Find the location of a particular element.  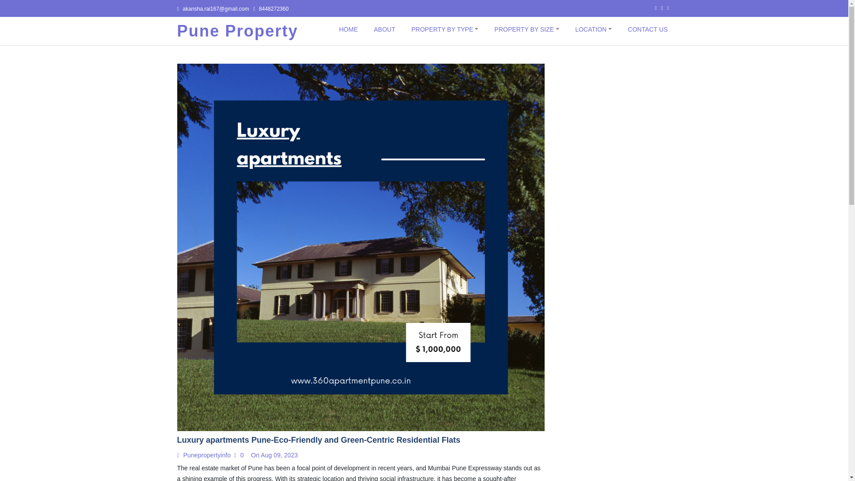

Pune Property is located at coordinates (238, 31).